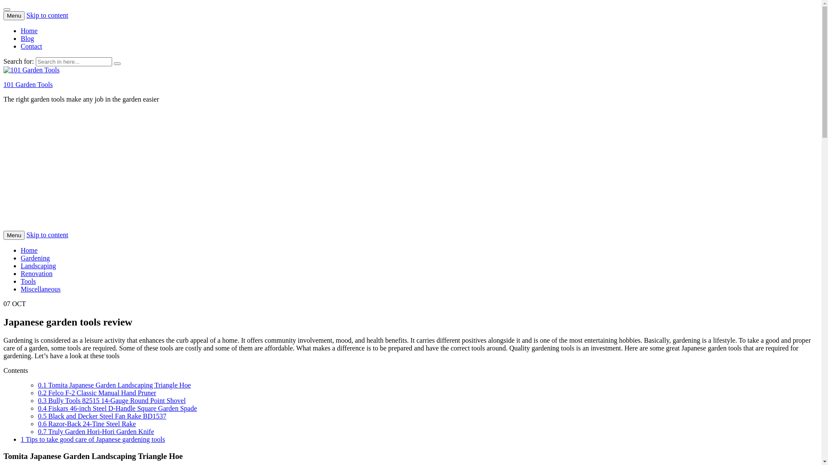  Describe the element at coordinates (262, 170) in the screenshot. I see `Advertisement` at that location.